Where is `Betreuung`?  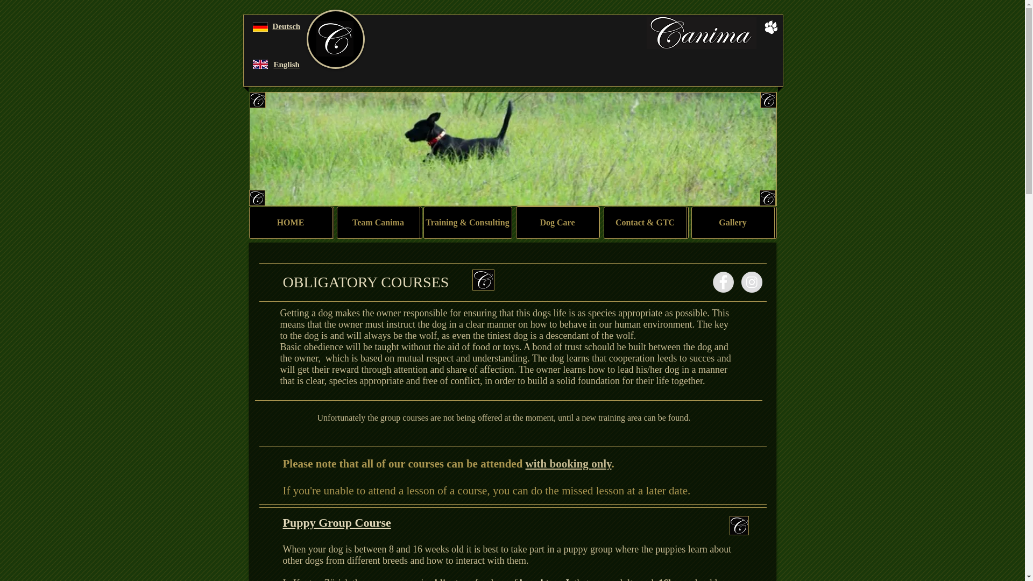
Betreuung is located at coordinates (468, 223).